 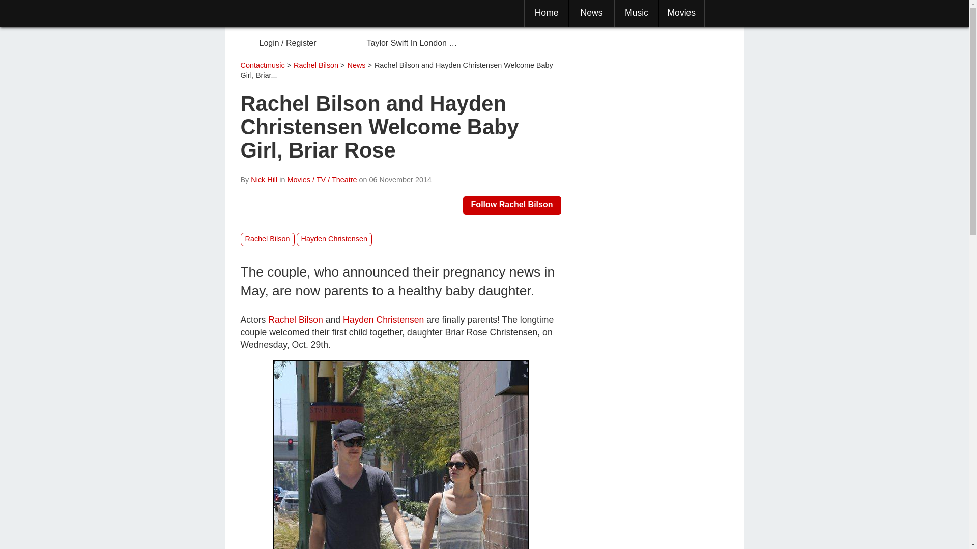 I want to click on Rachel Bilson, so click(x=296, y=319).